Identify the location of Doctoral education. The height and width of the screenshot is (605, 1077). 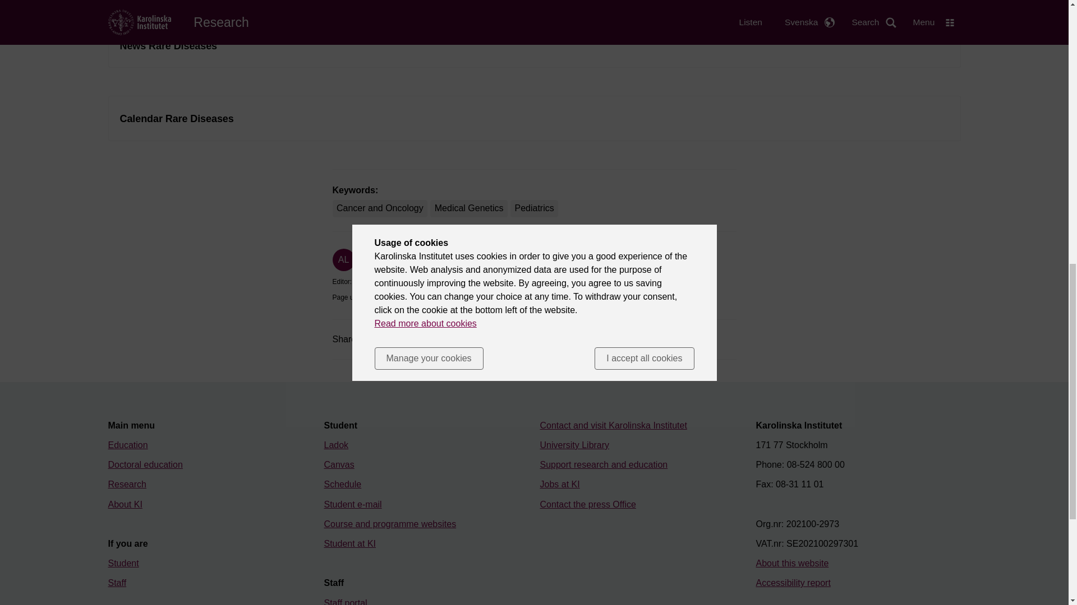
(145, 464).